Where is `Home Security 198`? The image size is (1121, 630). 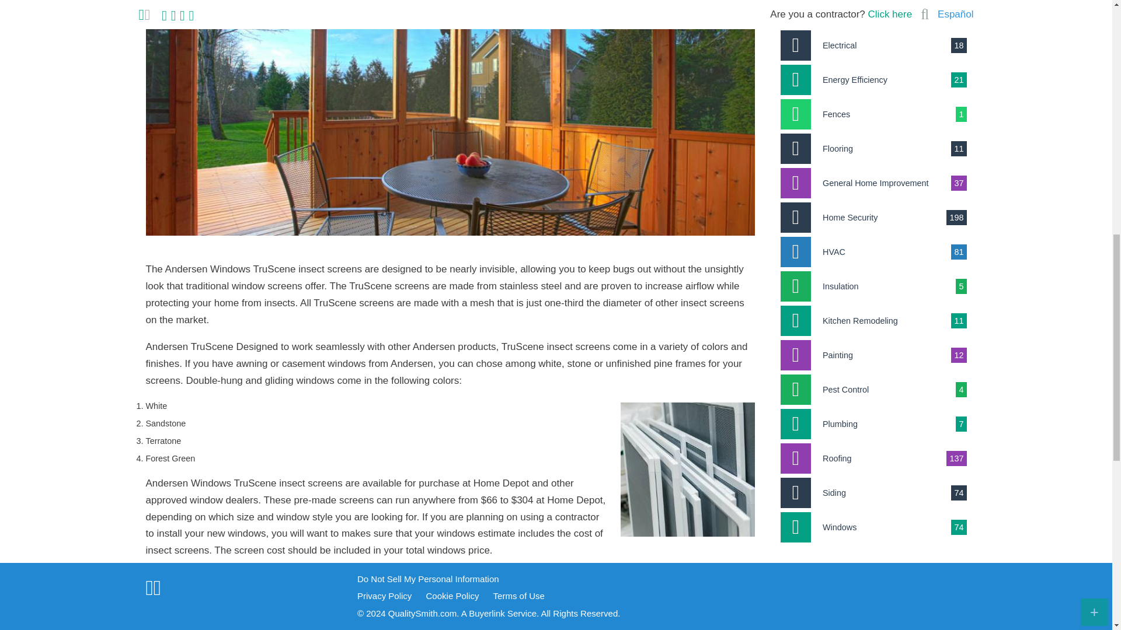 Home Security 198 is located at coordinates (873, 217).